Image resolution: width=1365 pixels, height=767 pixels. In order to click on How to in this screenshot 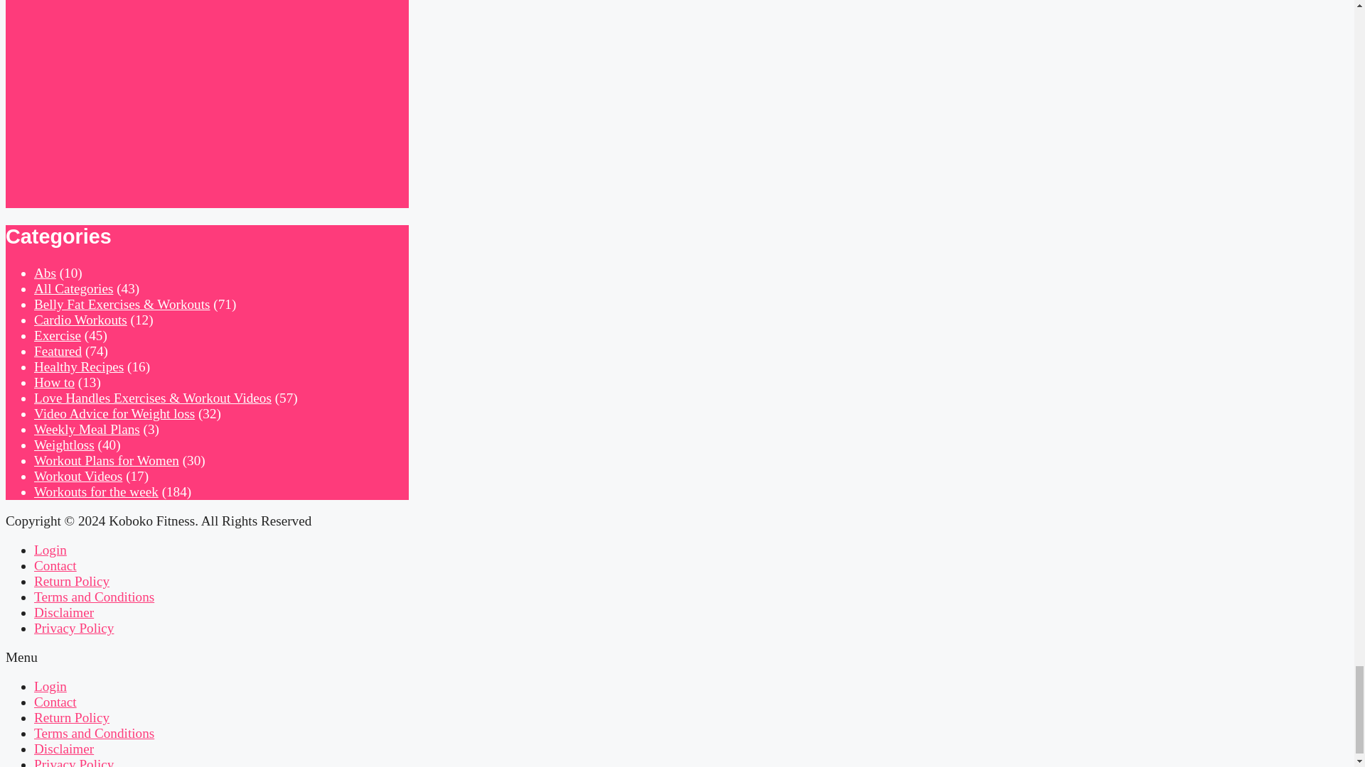, I will do `click(54, 382)`.